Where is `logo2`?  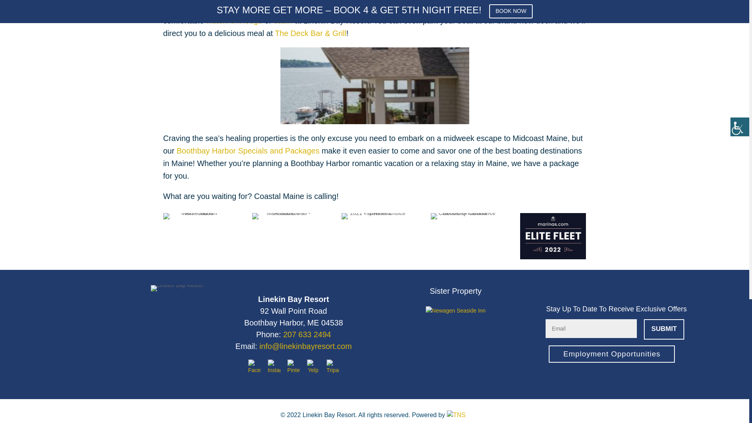 logo2 is located at coordinates (285, 216).